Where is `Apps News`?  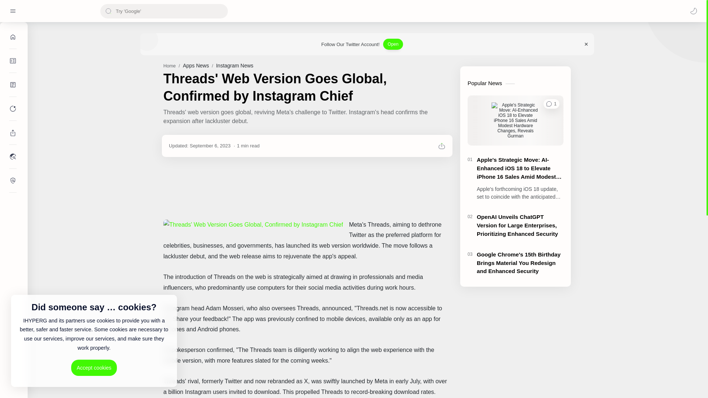
Apps News is located at coordinates (195, 65).